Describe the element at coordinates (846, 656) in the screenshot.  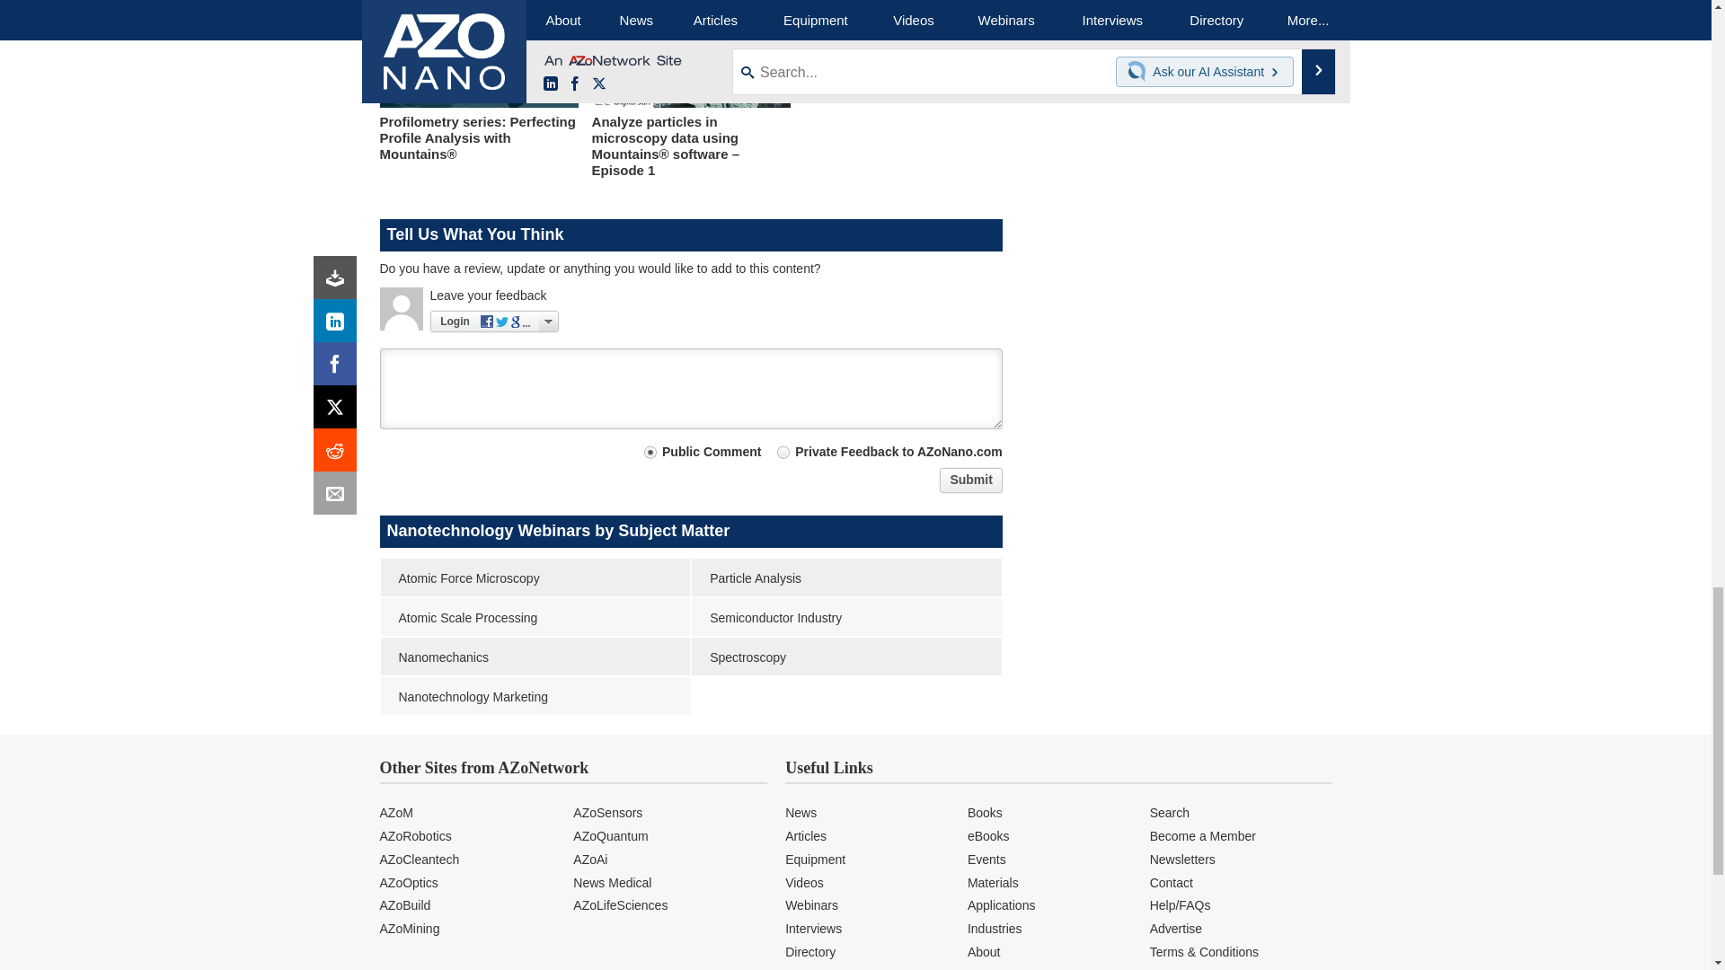
I see `Spectroscopy` at that location.